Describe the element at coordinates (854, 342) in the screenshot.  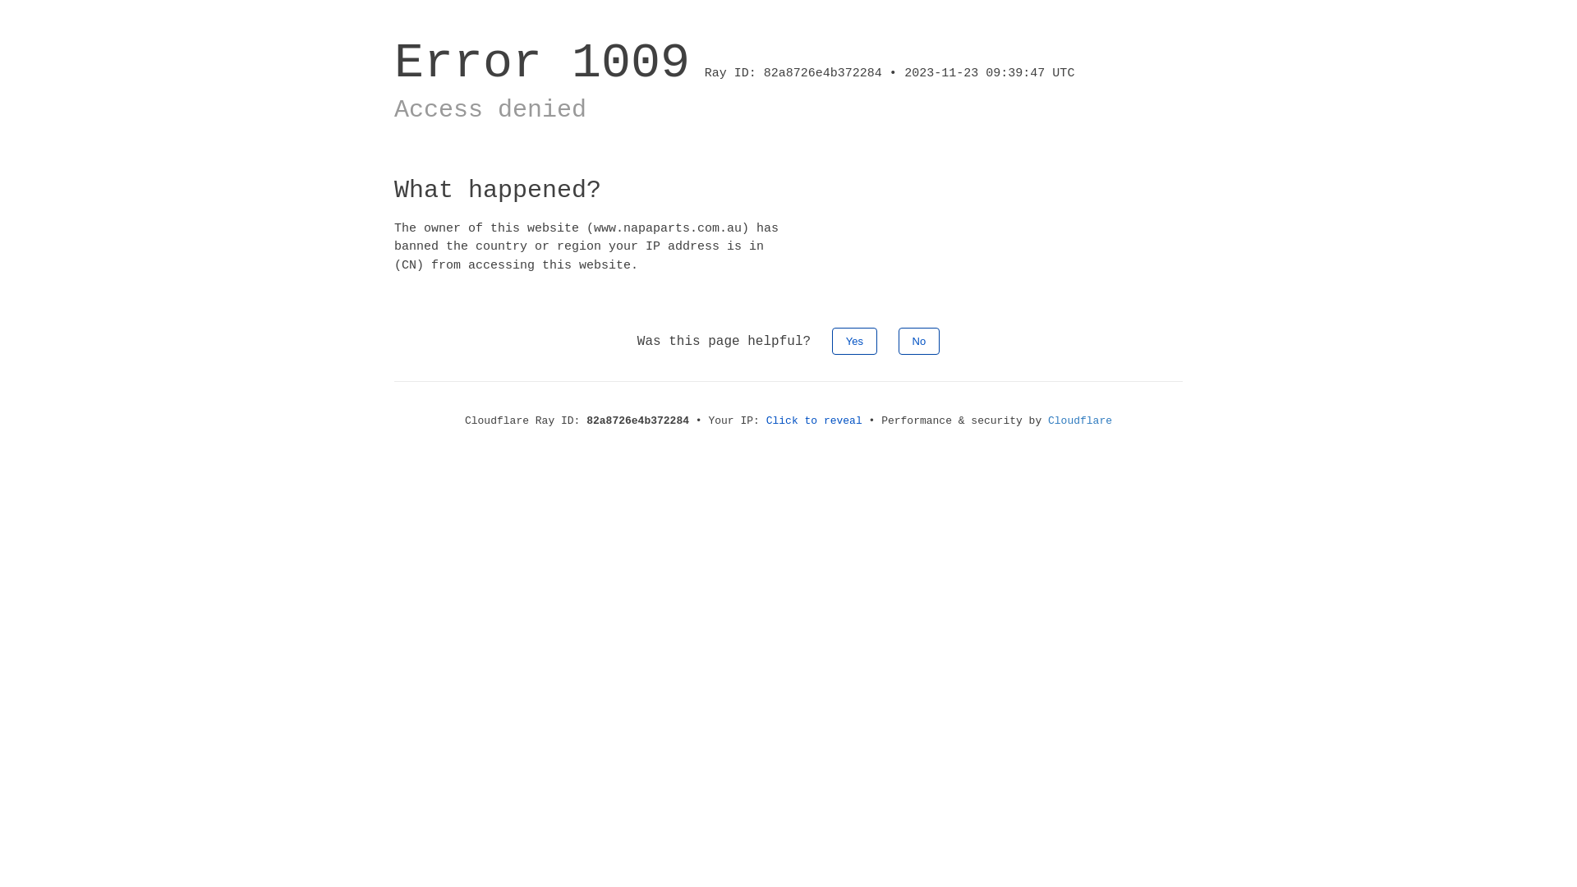
I see `Yes` at that location.